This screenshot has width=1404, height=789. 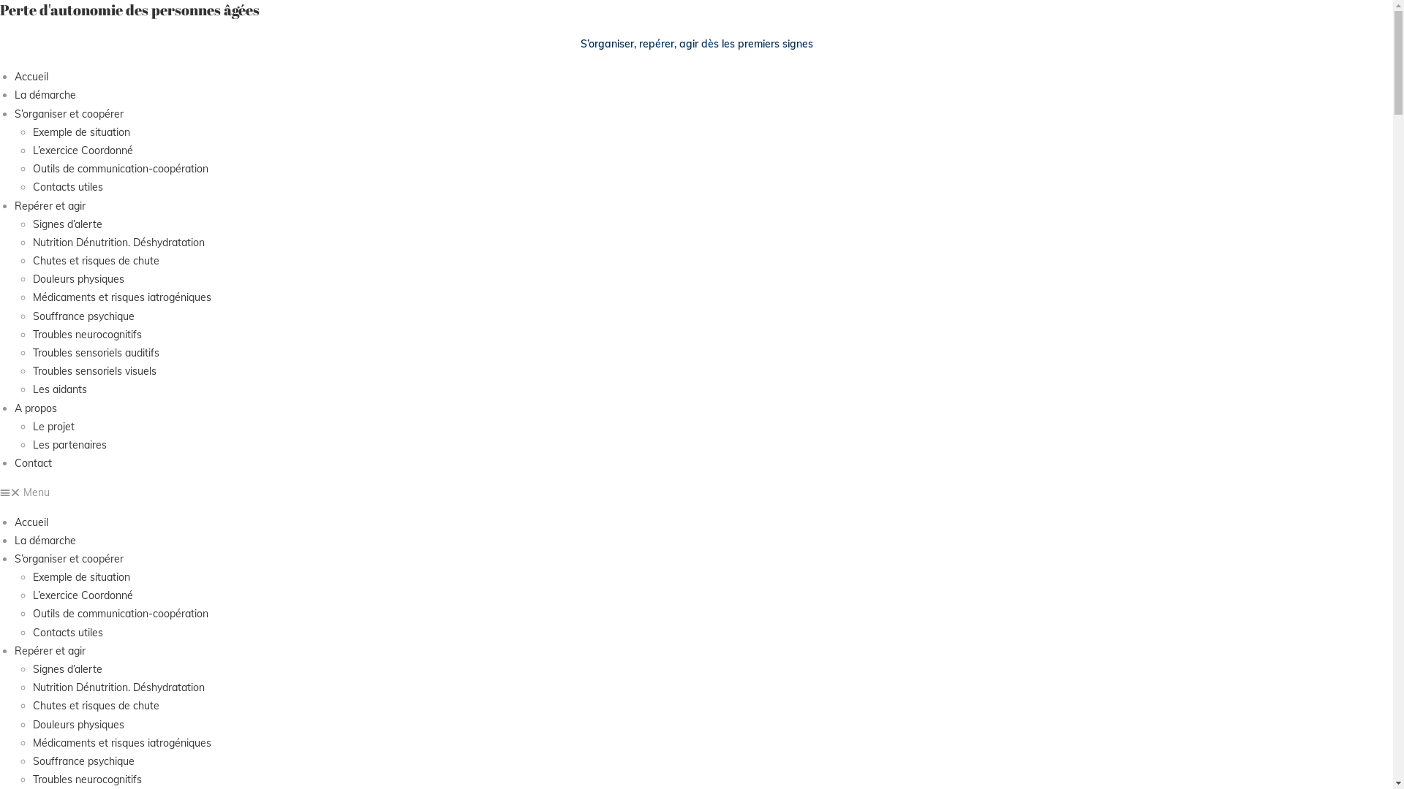 I want to click on Contact, so click(x=34, y=463).